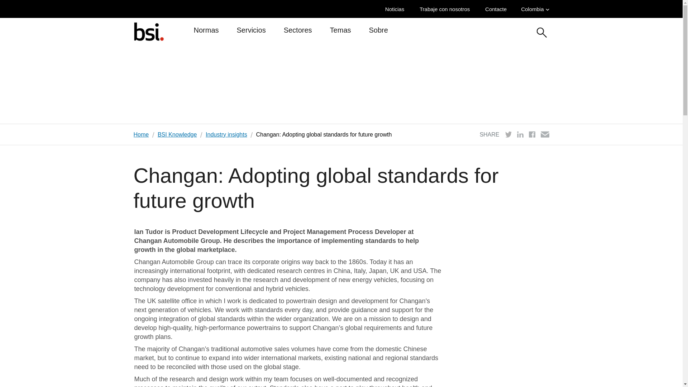 The height and width of the screenshot is (387, 688). Describe the element at coordinates (497, 9) in the screenshot. I see `Contacte` at that location.